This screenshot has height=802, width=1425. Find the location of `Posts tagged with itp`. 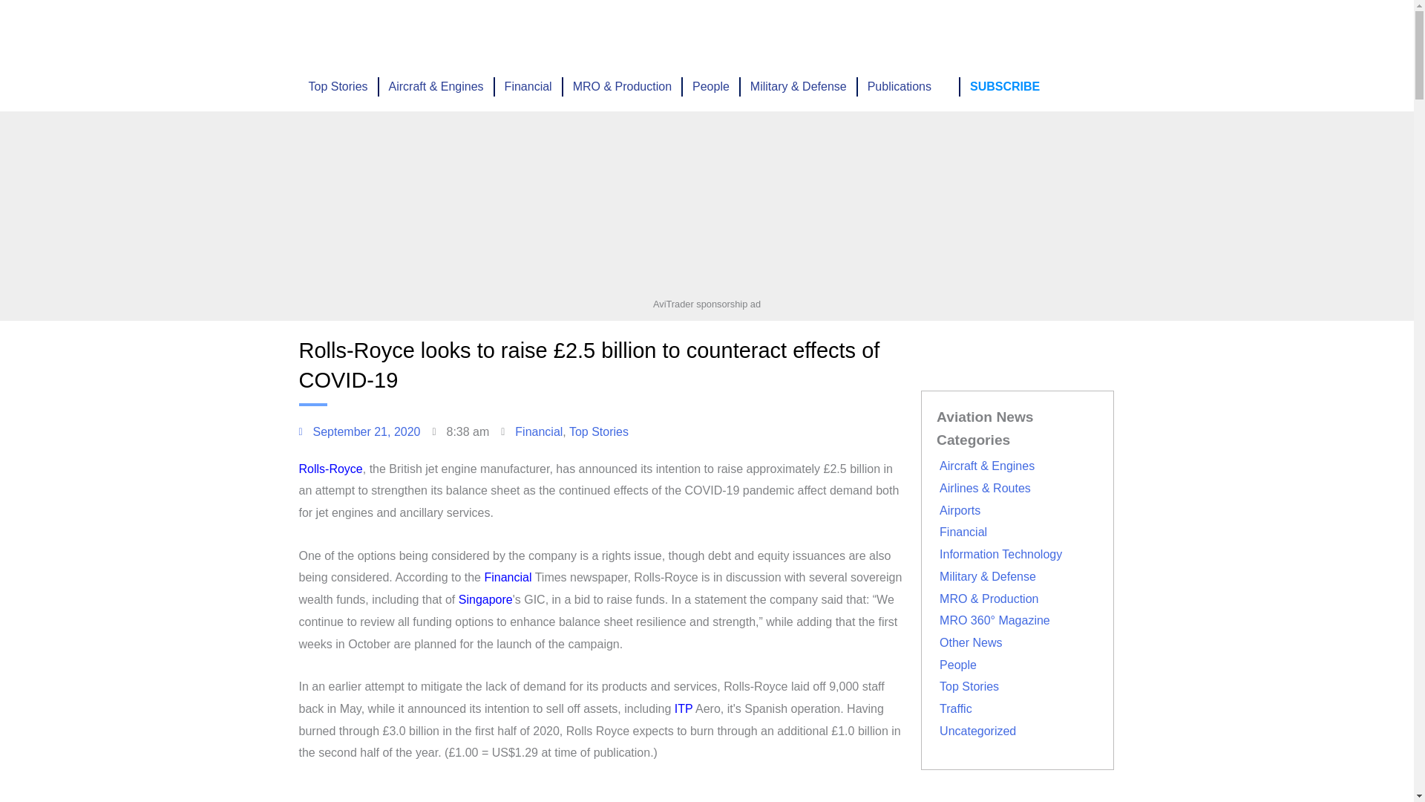

Posts tagged with itp is located at coordinates (683, 708).